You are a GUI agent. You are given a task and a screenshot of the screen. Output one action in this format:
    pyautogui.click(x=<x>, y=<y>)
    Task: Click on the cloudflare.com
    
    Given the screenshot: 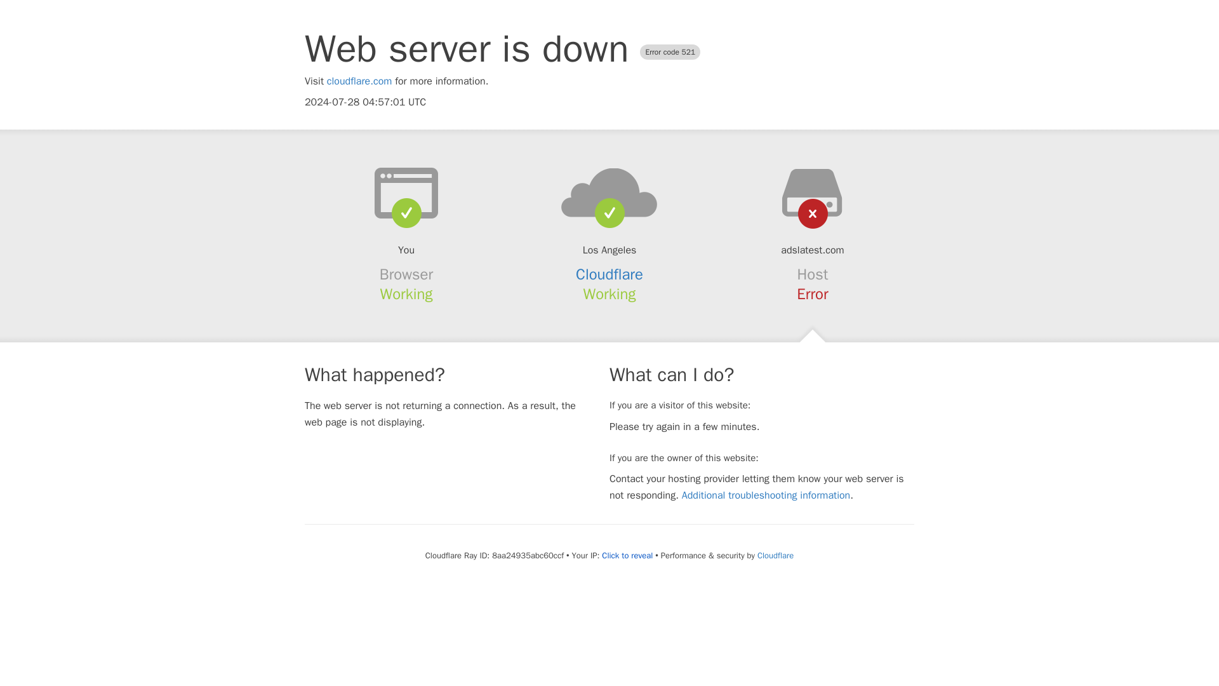 What is the action you would take?
    pyautogui.click(x=359, y=81)
    